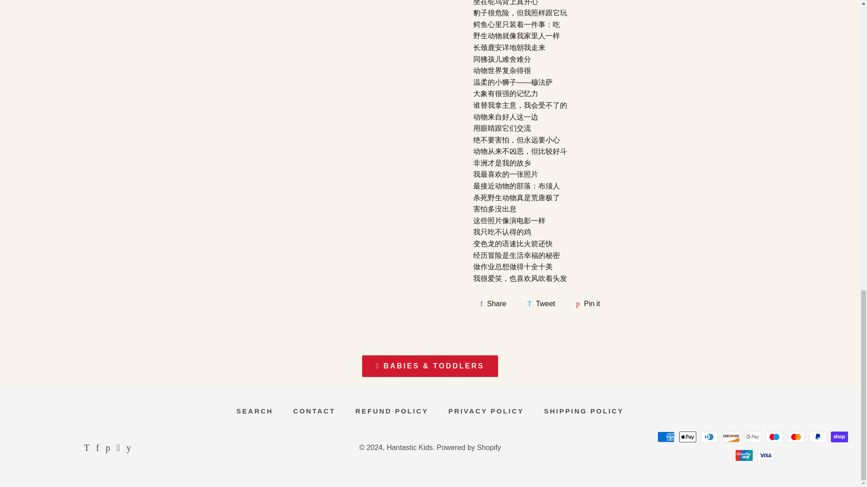 Image resolution: width=867 pixels, height=487 pixels. What do you see at coordinates (731, 436) in the screenshot?
I see `Discover` at bounding box center [731, 436].